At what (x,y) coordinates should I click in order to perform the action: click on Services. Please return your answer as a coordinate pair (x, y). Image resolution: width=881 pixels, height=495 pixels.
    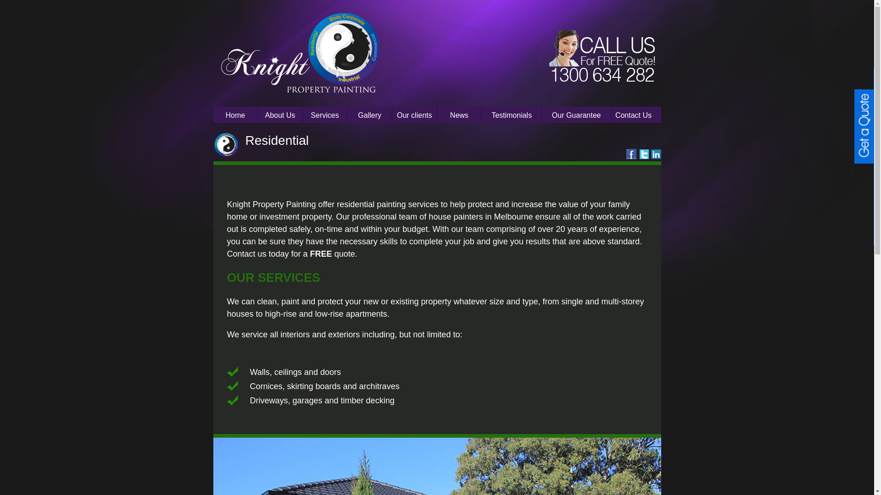
    Looking at the image, I should click on (325, 115).